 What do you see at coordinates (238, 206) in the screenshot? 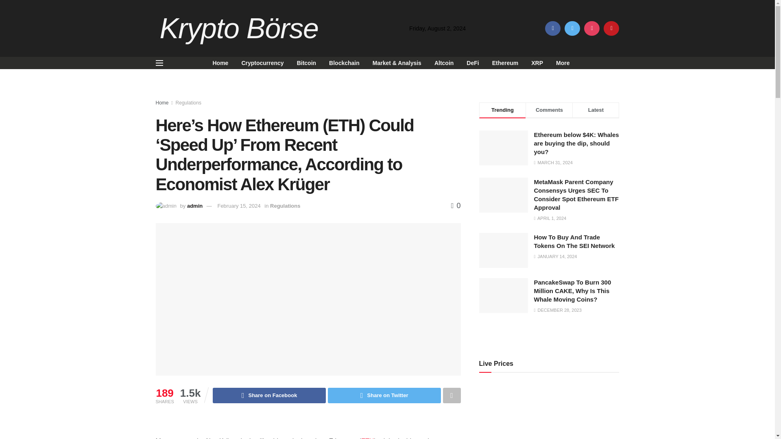
I see `February 15, 2024` at bounding box center [238, 206].